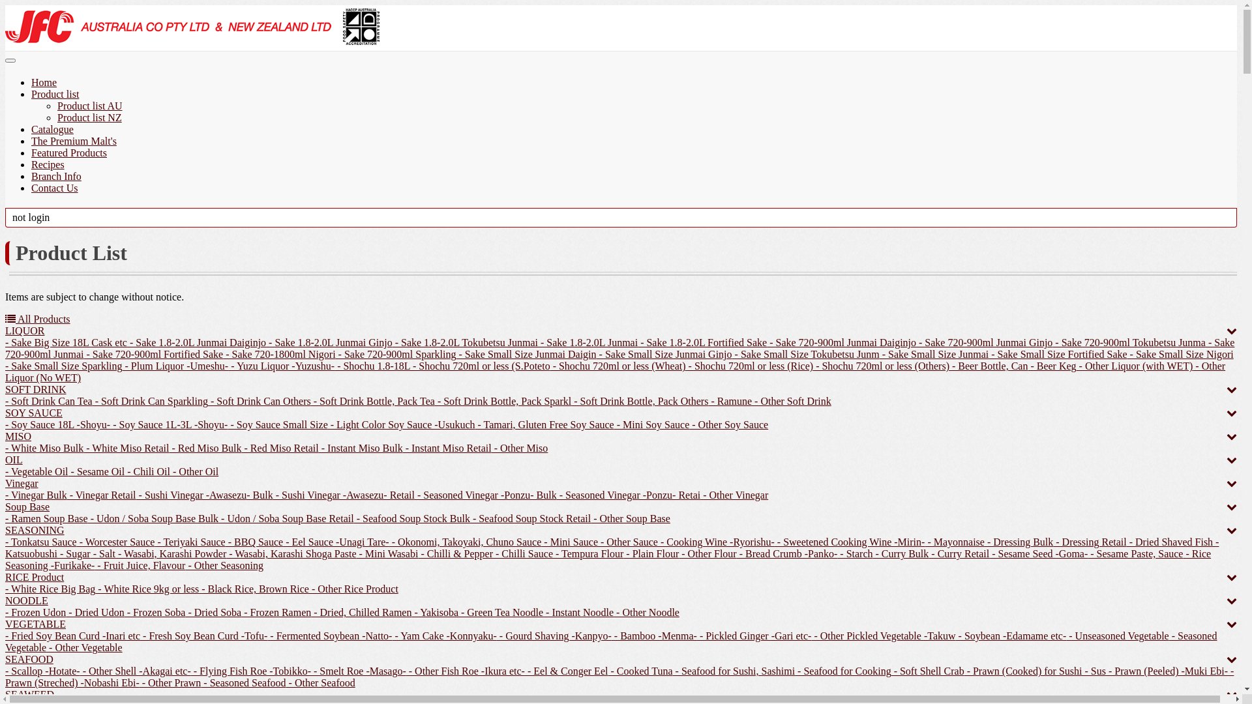  Describe the element at coordinates (616, 372) in the screenshot. I see `- Other Liquor (No WET)` at that location.